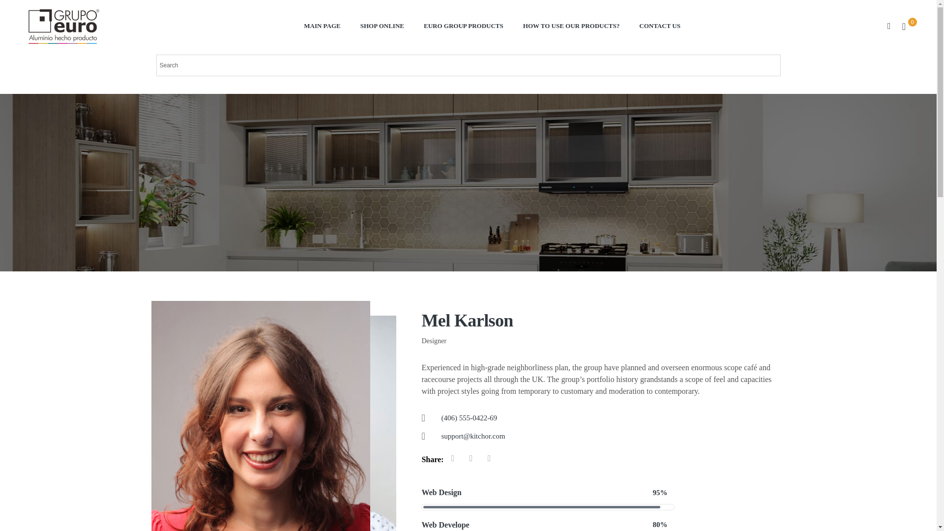 This screenshot has height=531, width=944. What do you see at coordinates (904, 25) in the screenshot?
I see `0` at bounding box center [904, 25].